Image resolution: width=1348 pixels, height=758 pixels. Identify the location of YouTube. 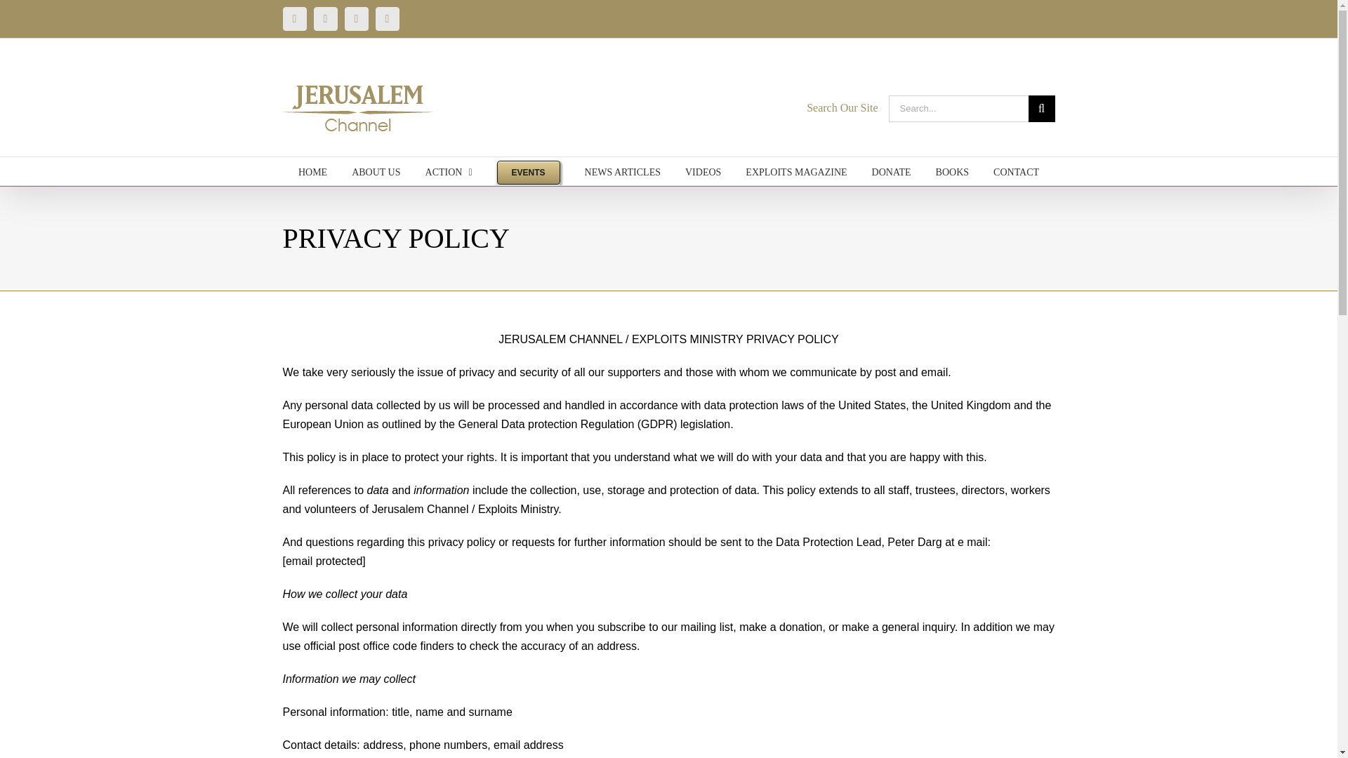
(293, 18).